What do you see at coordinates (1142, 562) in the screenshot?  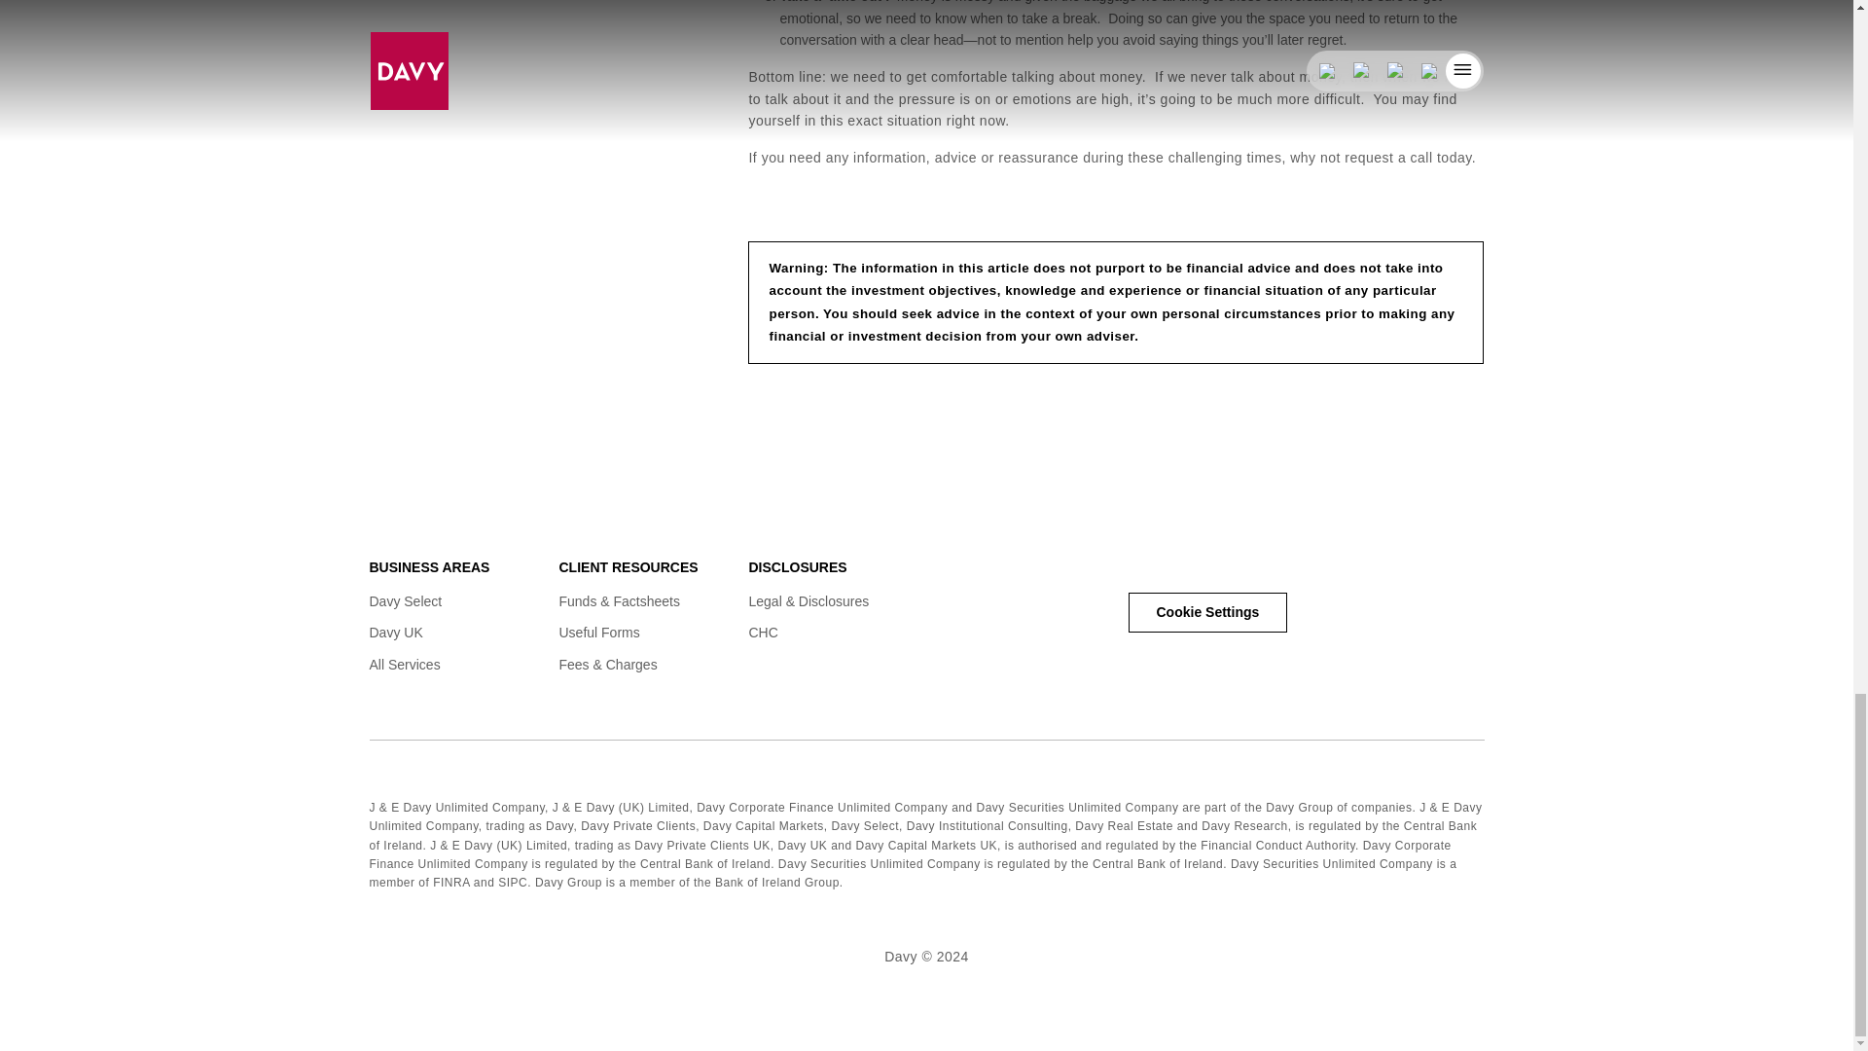 I see `Linkedin` at bounding box center [1142, 562].